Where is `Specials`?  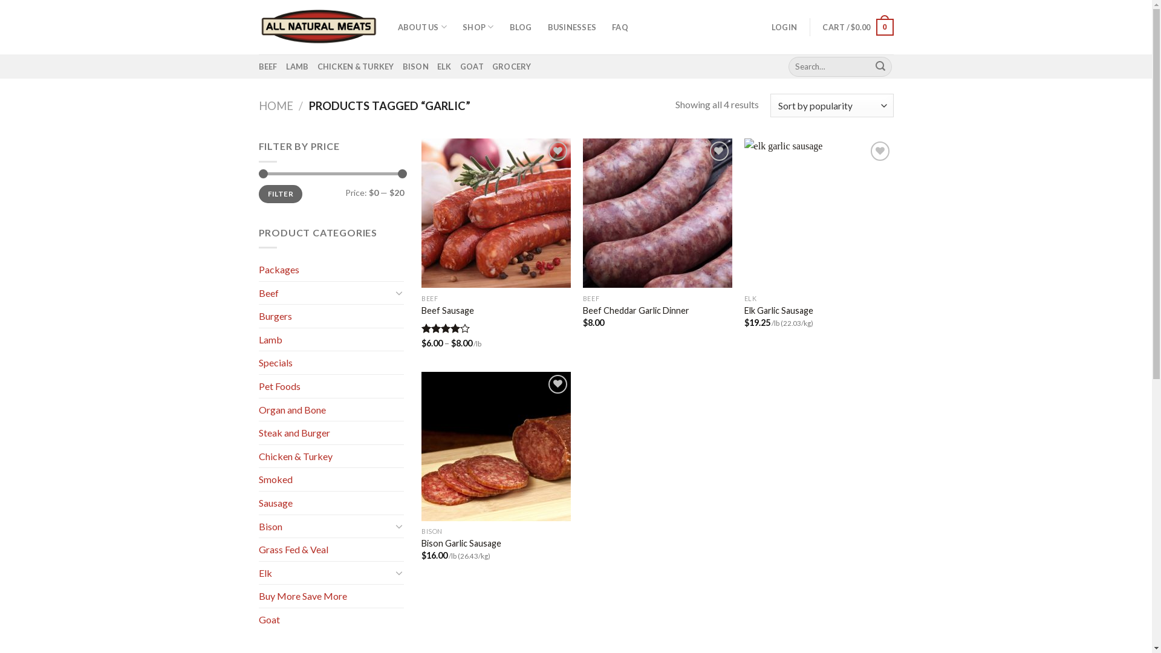
Specials is located at coordinates (331, 363).